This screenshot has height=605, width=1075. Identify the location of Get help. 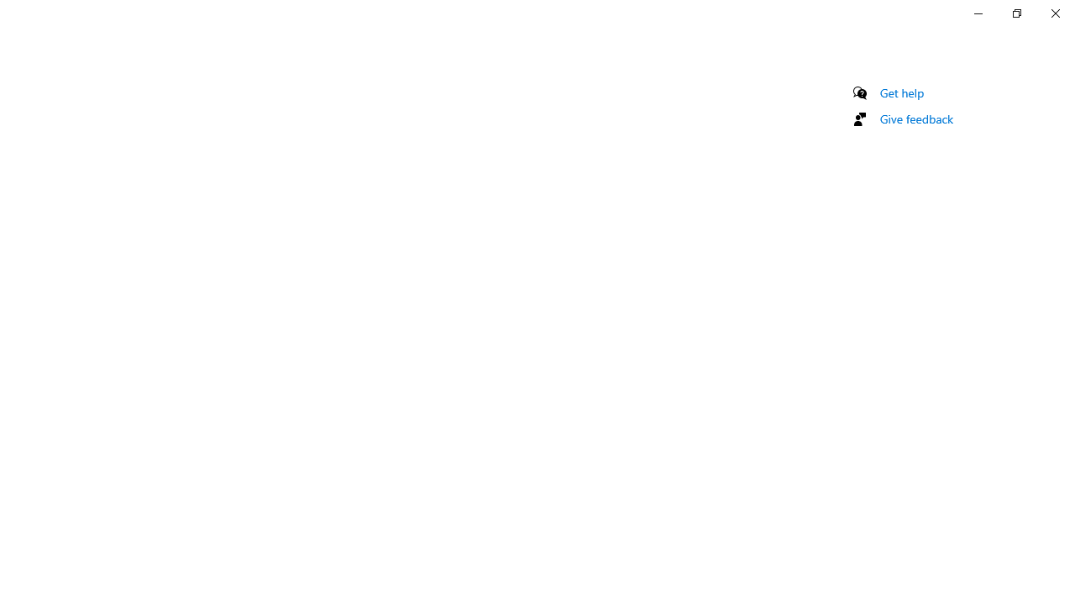
(902, 92).